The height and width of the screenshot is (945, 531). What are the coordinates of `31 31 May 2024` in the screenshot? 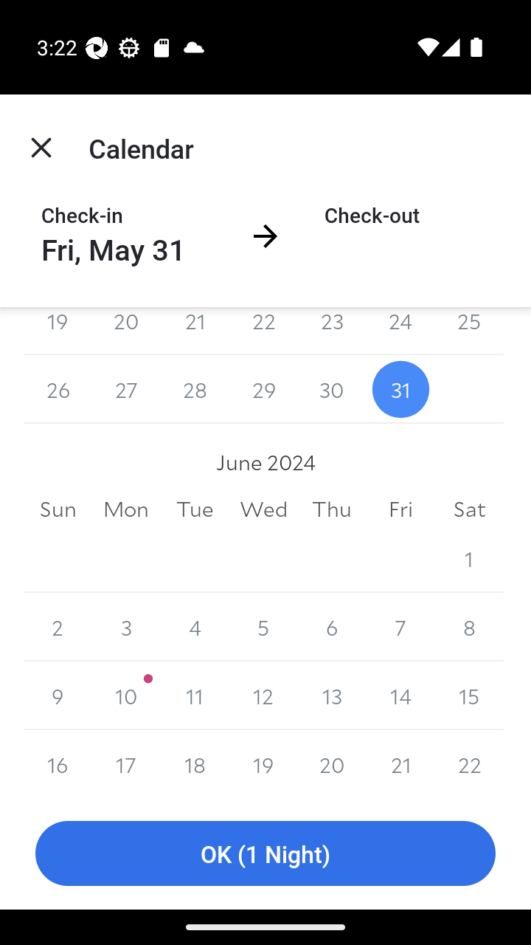 It's located at (400, 389).